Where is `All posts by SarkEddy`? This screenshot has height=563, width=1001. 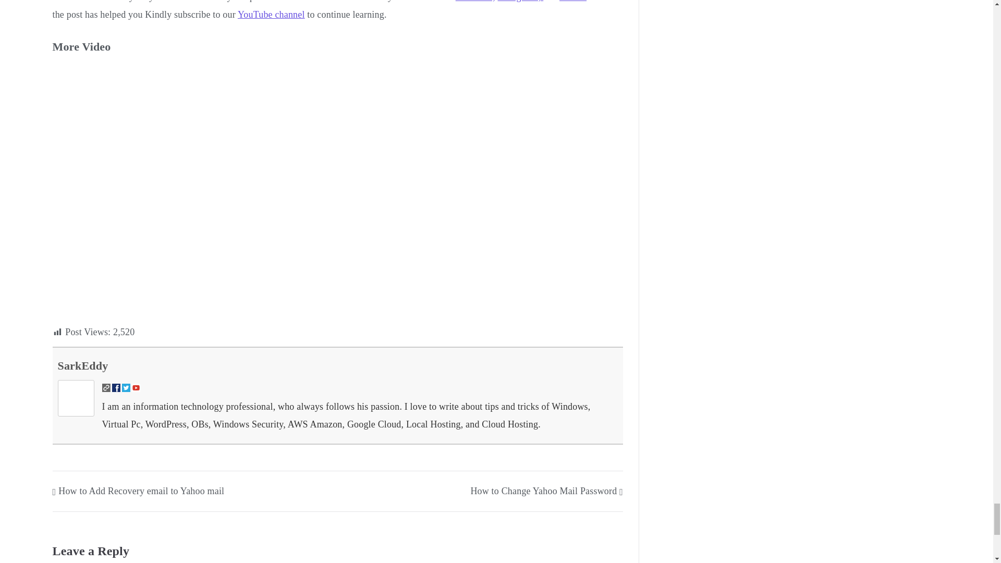 All posts by SarkEddy is located at coordinates (82, 365).